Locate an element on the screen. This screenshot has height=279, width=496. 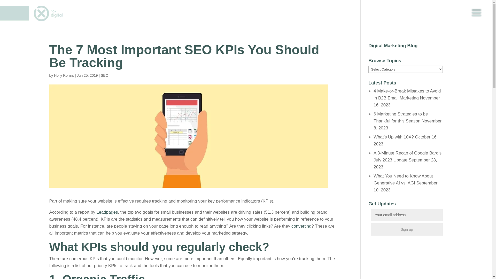
6 Marketing Strategies to be Thankful for this Season is located at coordinates (401, 118).